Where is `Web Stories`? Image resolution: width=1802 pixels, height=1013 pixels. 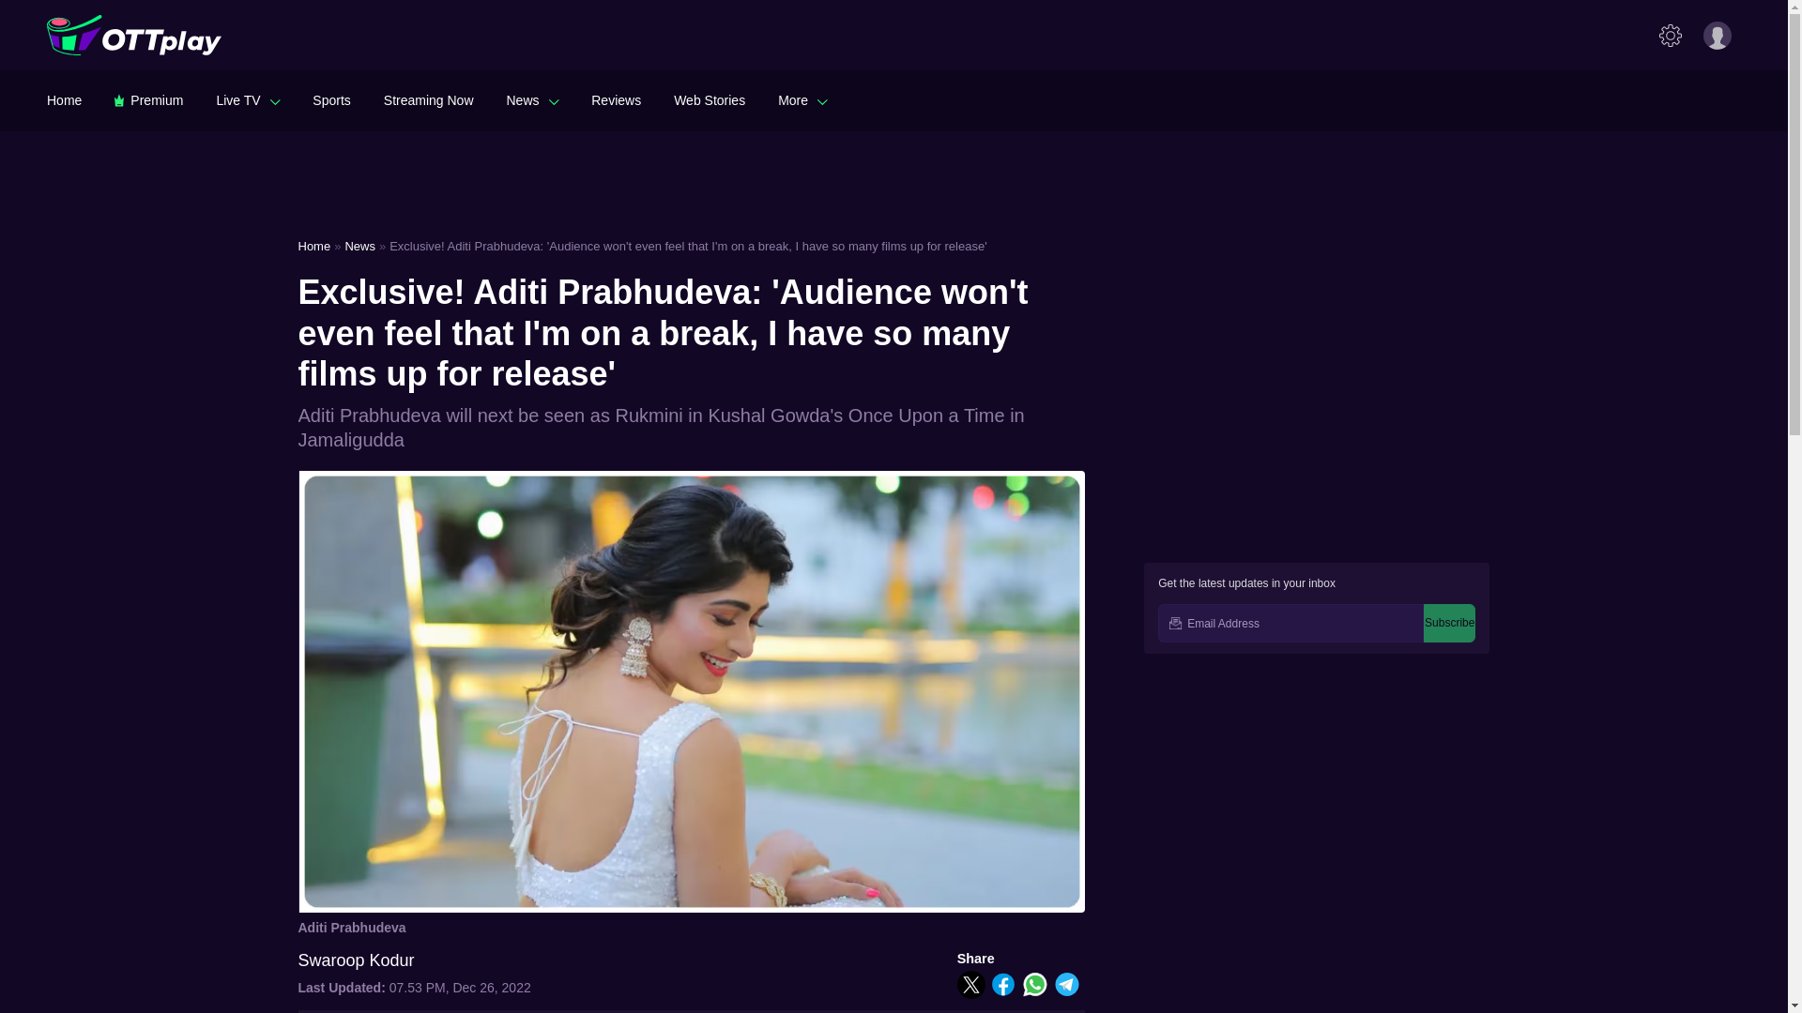 Web Stories is located at coordinates (710, 99).